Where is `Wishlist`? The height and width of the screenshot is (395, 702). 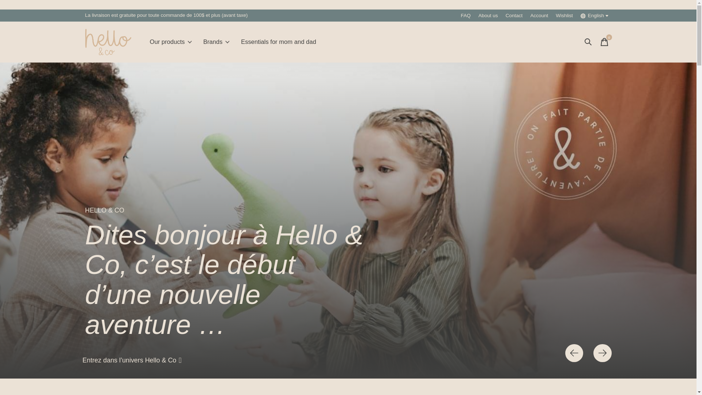 Wishlist is located at coordinates (564, 15).